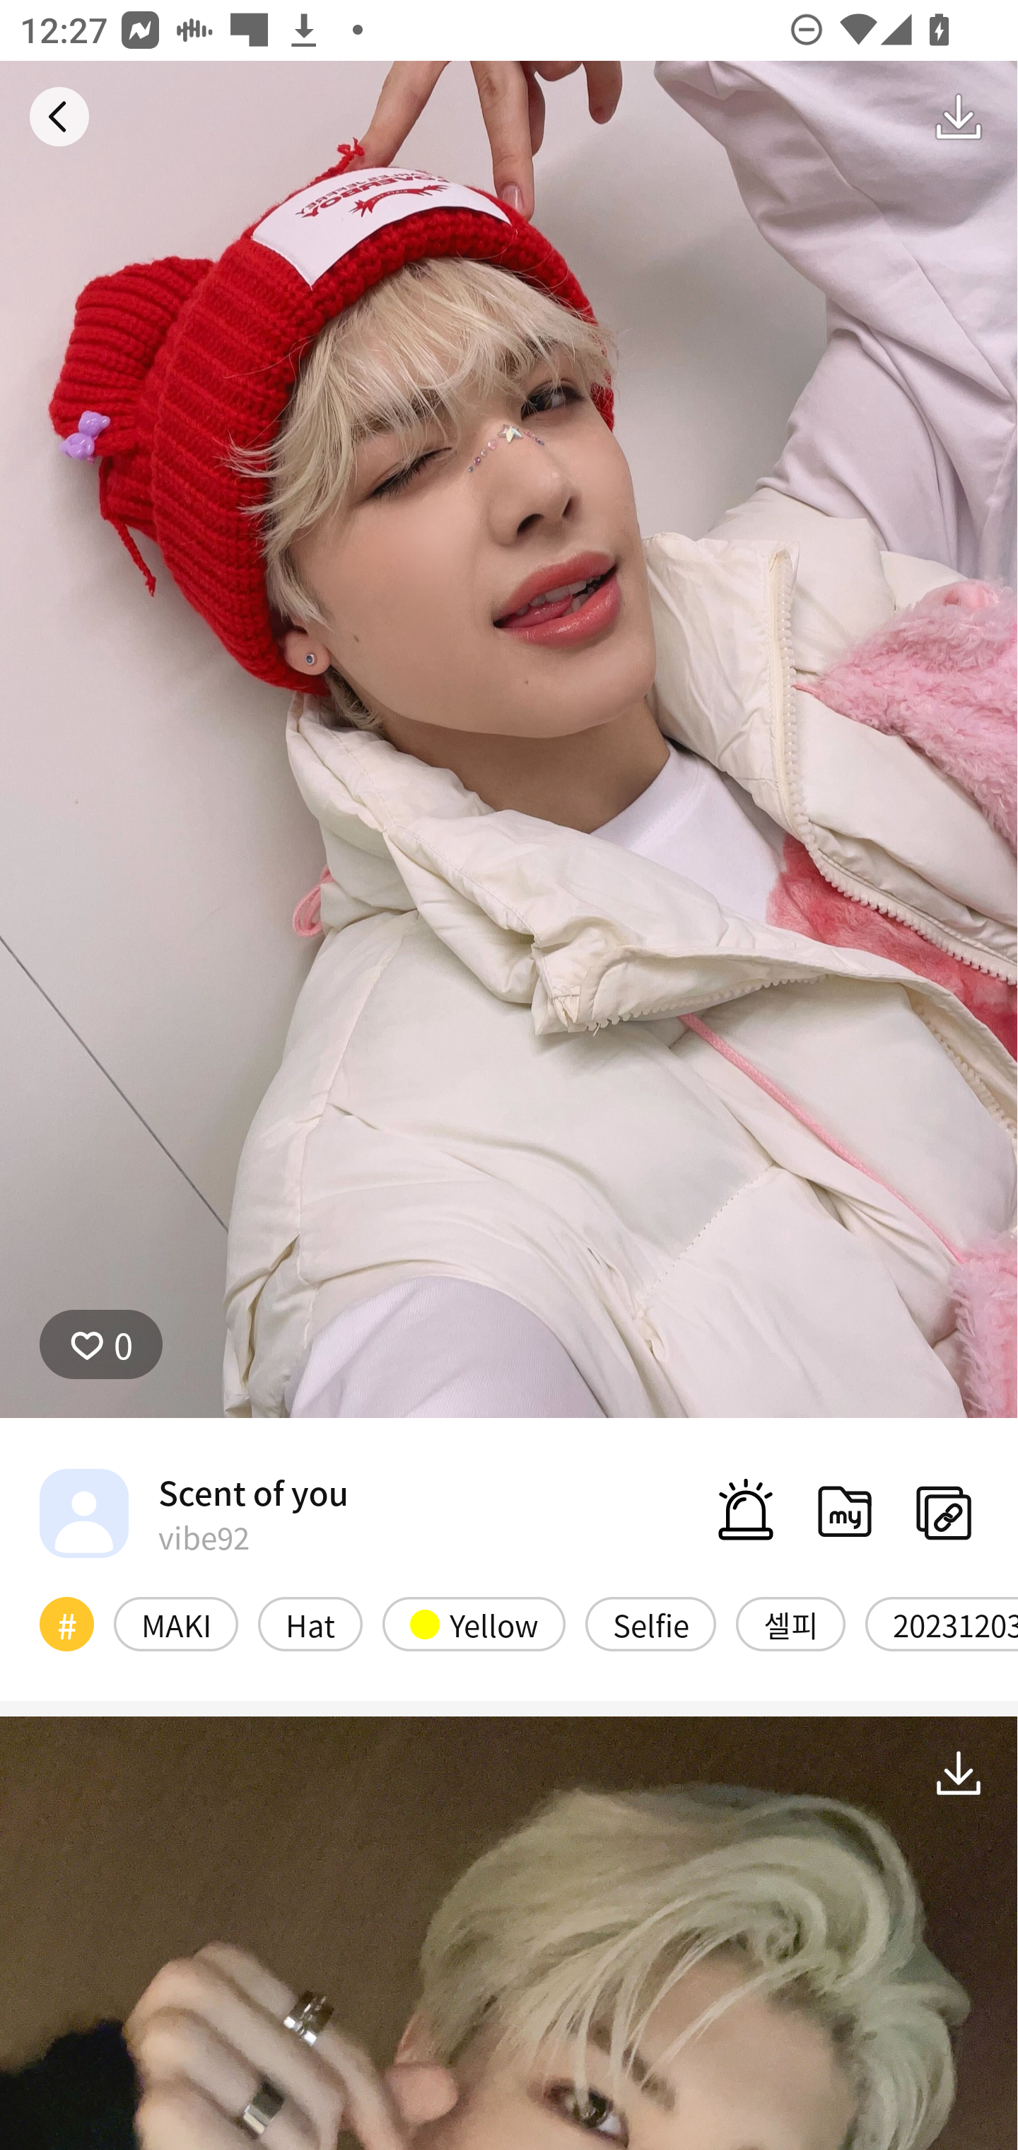 The image size is (1018, 2150). What do you see at coordinates (650, 1624) in the screenshot?
I see `Selfie` at bounding box center [650, 1624].